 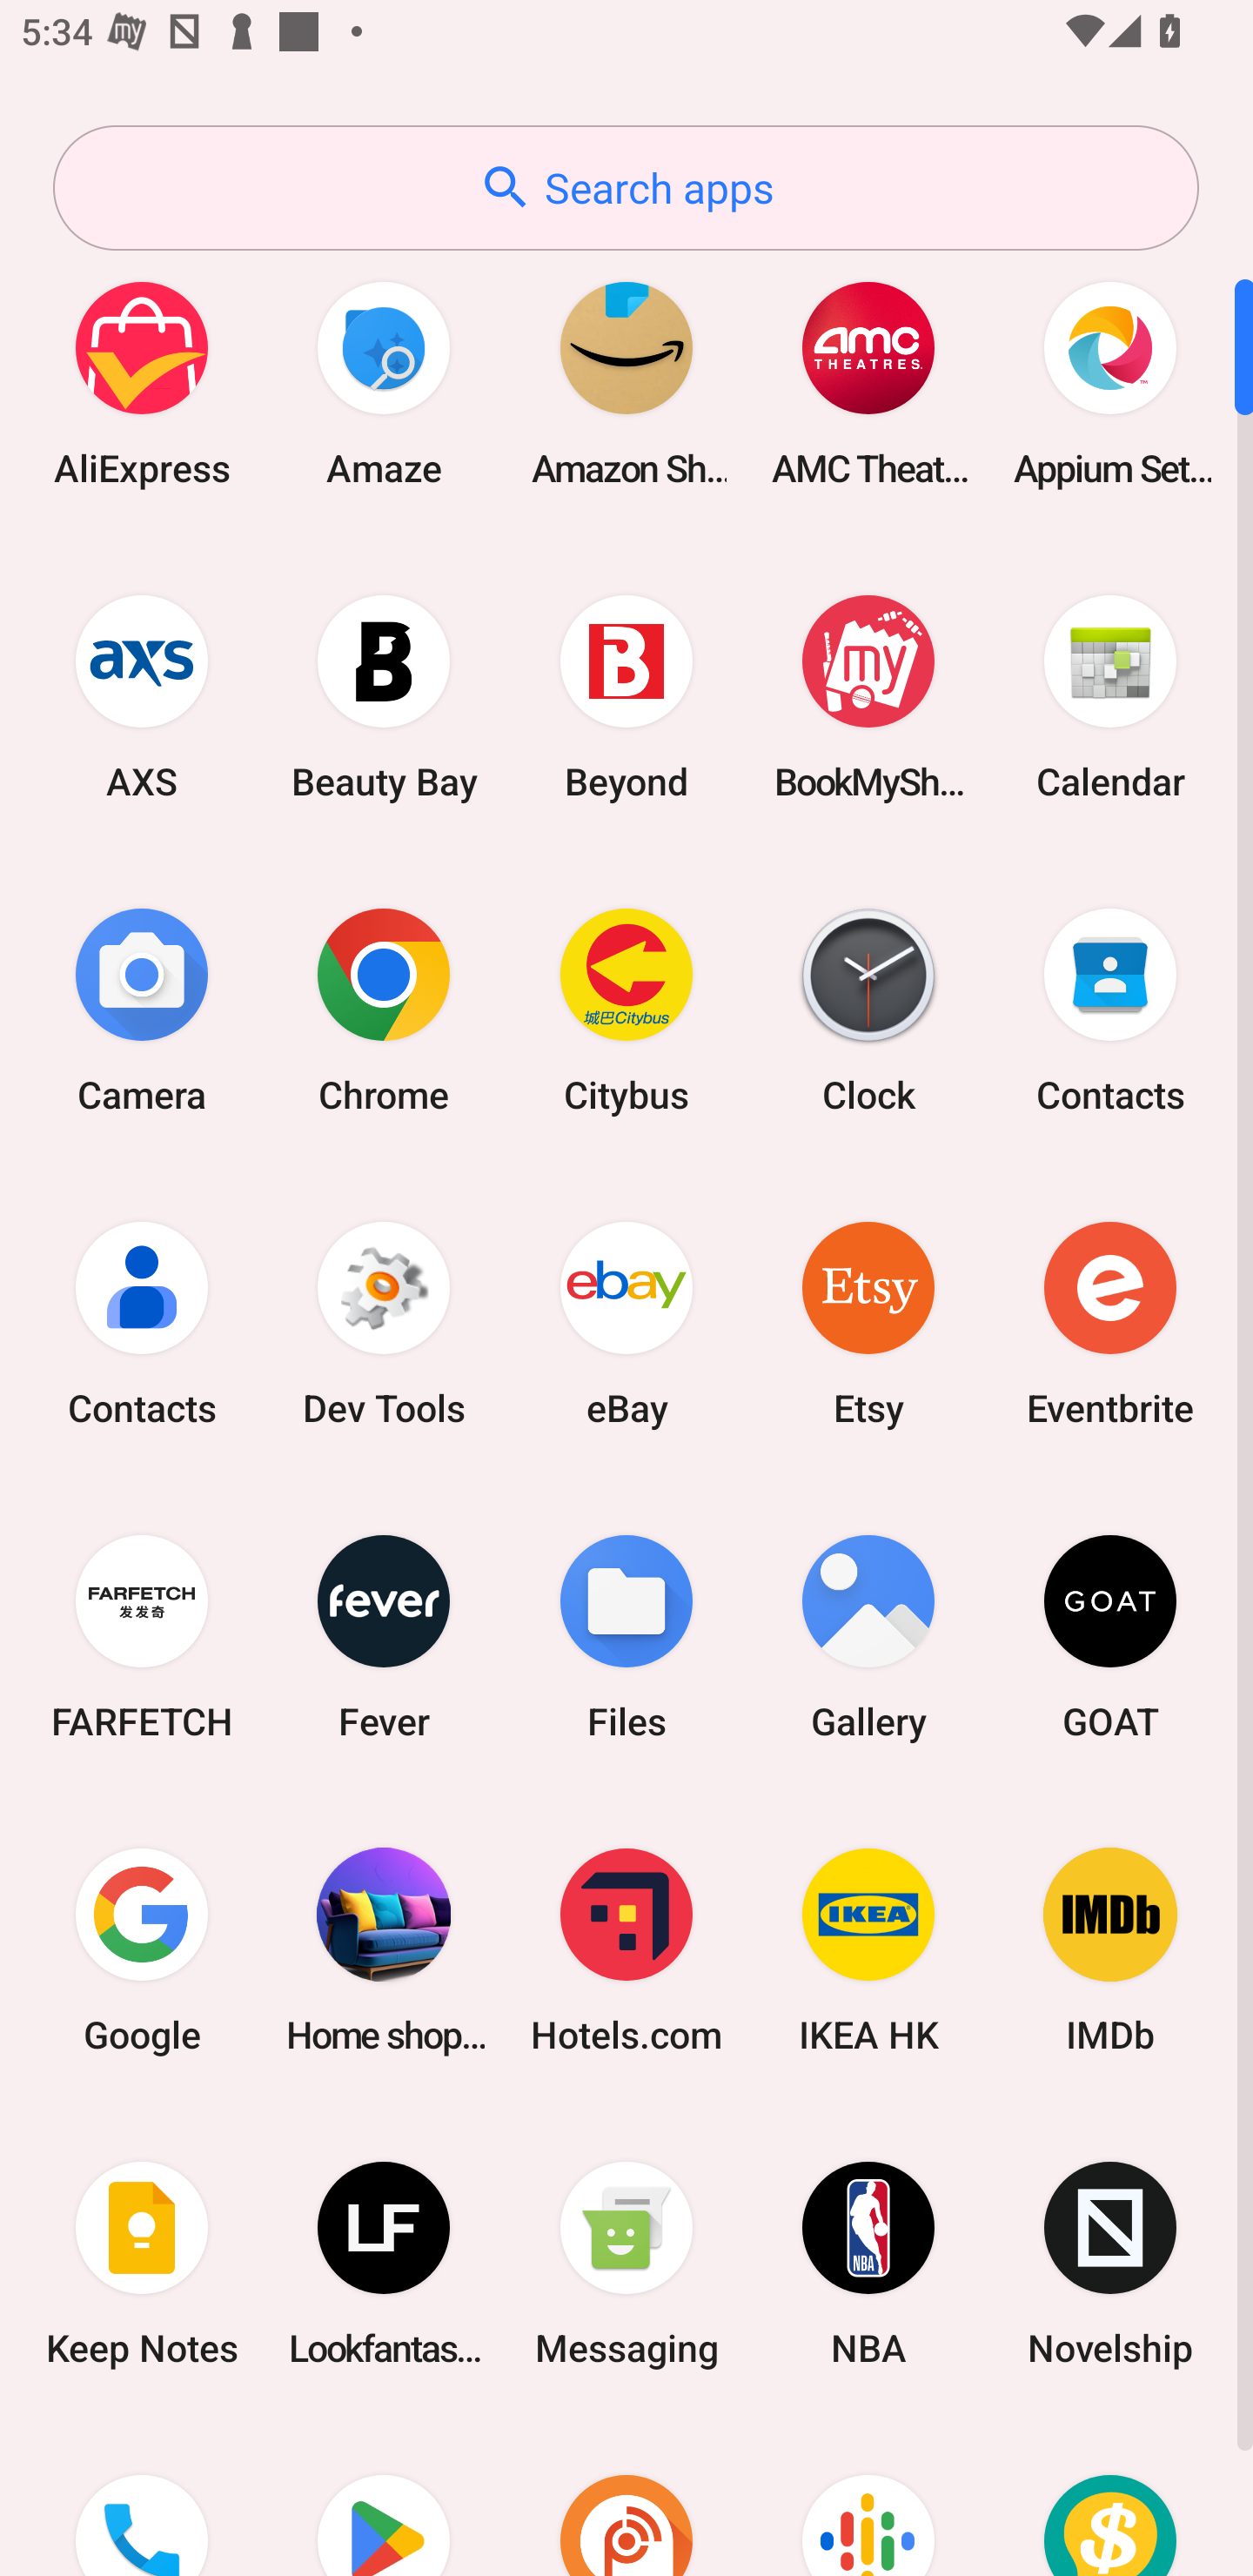 I want to click on Contacts, so click(x=142, y=1323).